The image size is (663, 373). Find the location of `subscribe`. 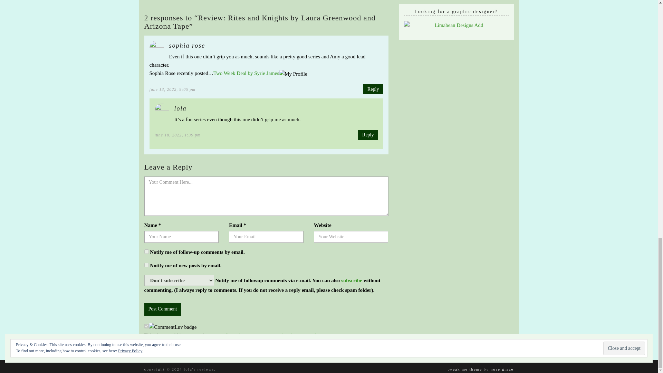

subscribe is located at coordinates (146, 265).